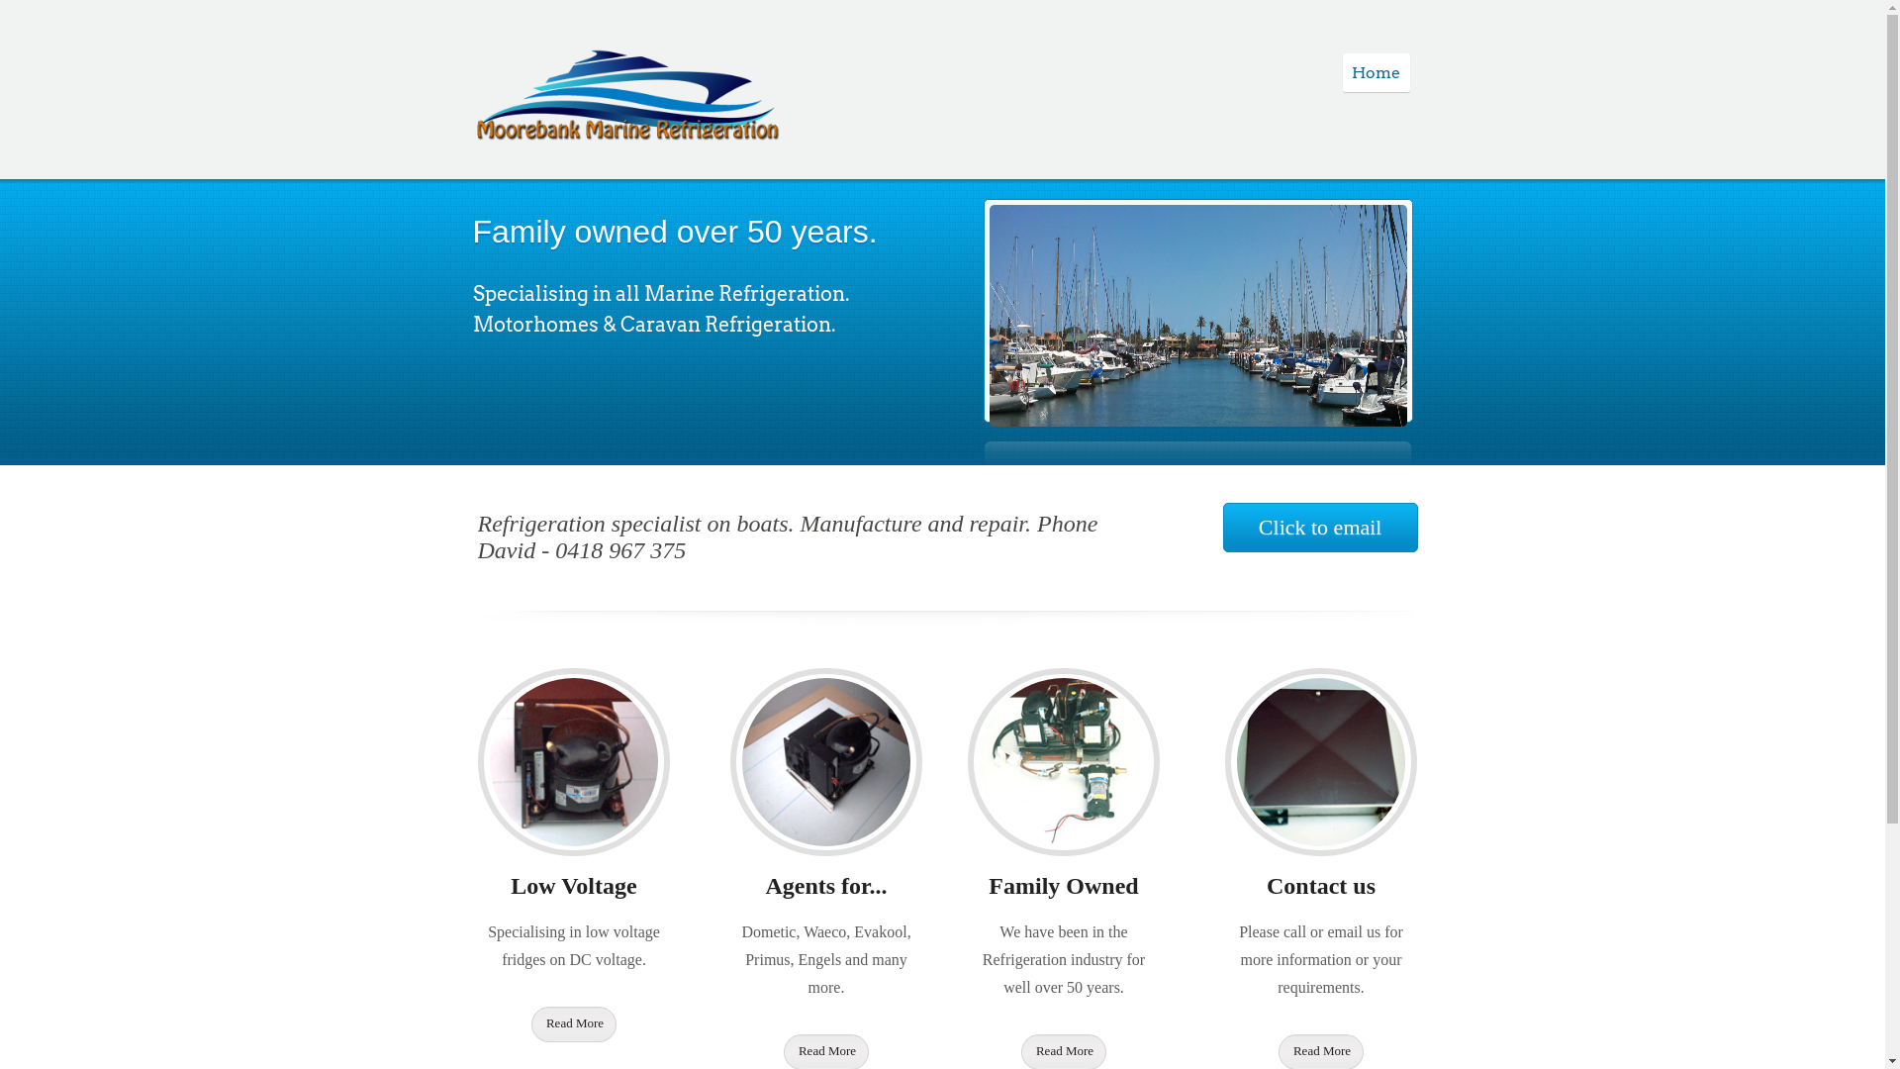 The width and height of the screenshot is (1900, 1069). I want to click on Contact us, so click(1321, 886).